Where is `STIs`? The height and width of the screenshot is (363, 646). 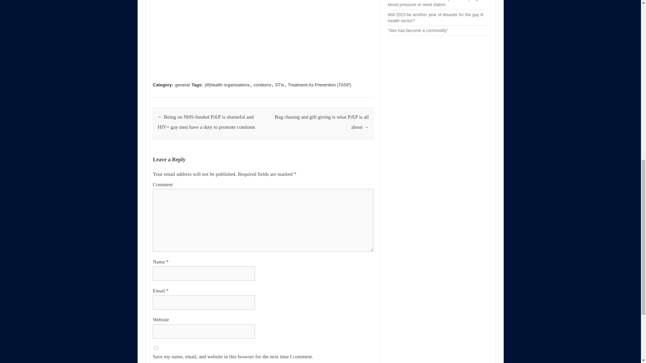
STIs is located at coordinates (279, 85).